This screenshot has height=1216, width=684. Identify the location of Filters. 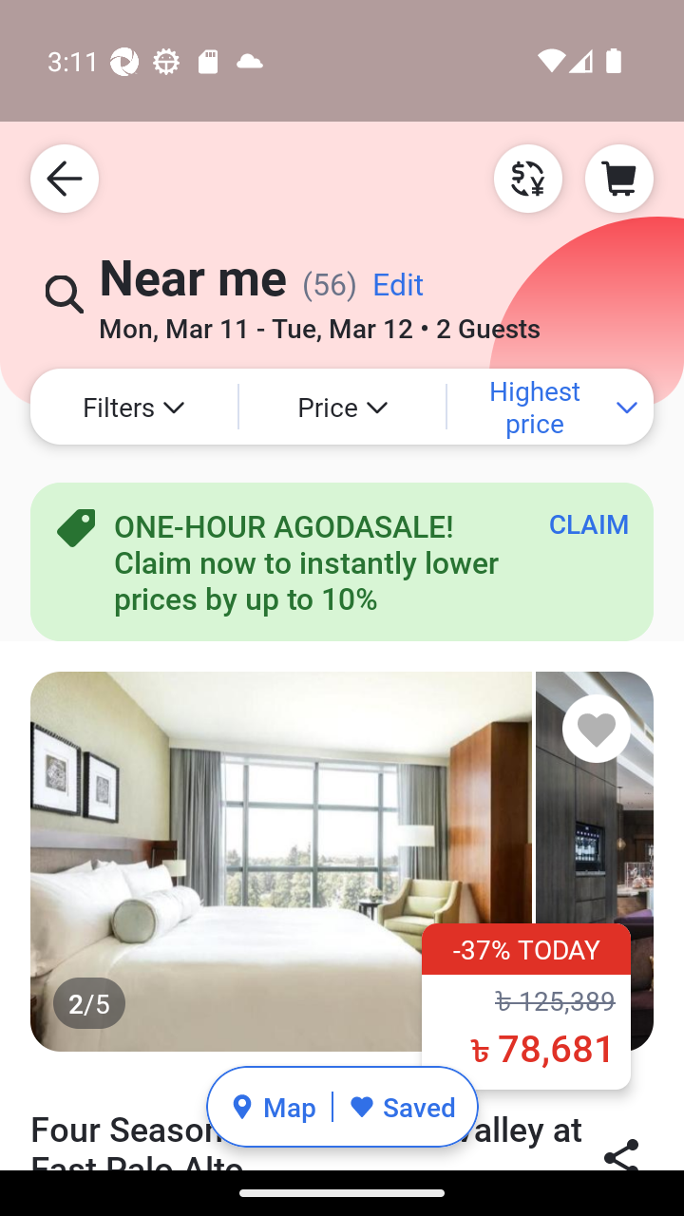
(133, 407).